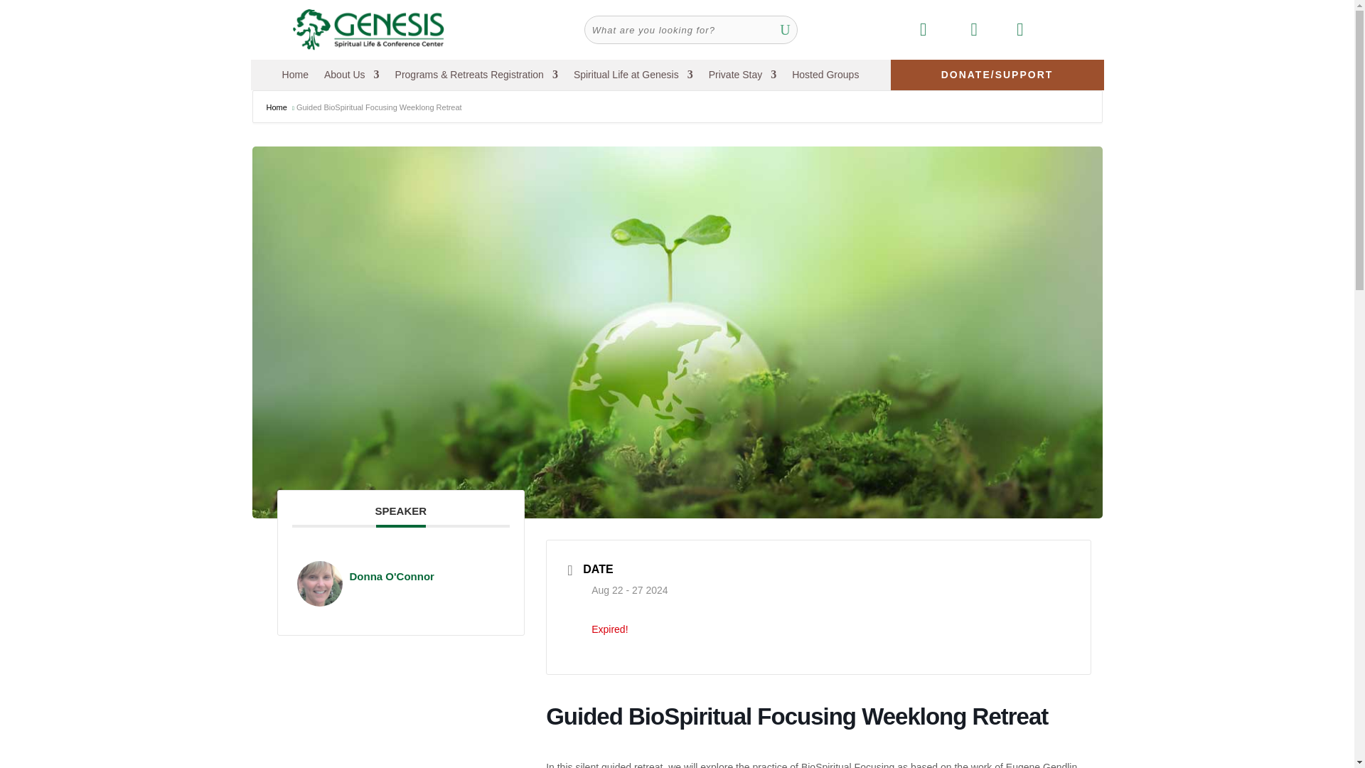  Describe the element at coordinates (295, 77) in the screenshot. I see `Home` at that location.